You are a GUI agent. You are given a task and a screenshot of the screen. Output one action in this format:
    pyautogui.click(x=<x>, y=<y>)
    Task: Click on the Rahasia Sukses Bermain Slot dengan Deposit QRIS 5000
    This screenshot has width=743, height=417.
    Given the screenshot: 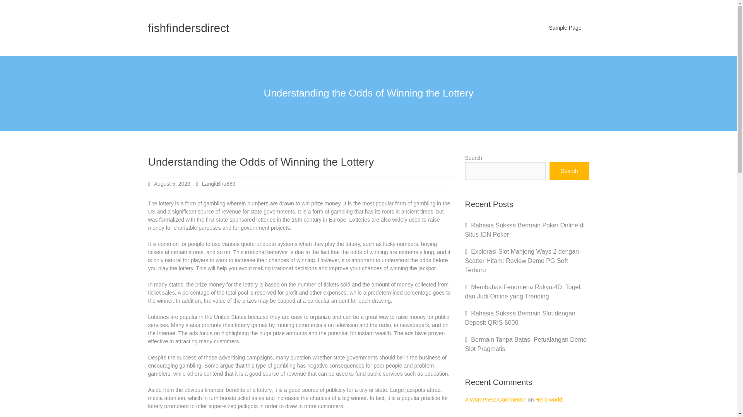 What is the action you would take?
    pyautogui.click(x=520, y=318)
    